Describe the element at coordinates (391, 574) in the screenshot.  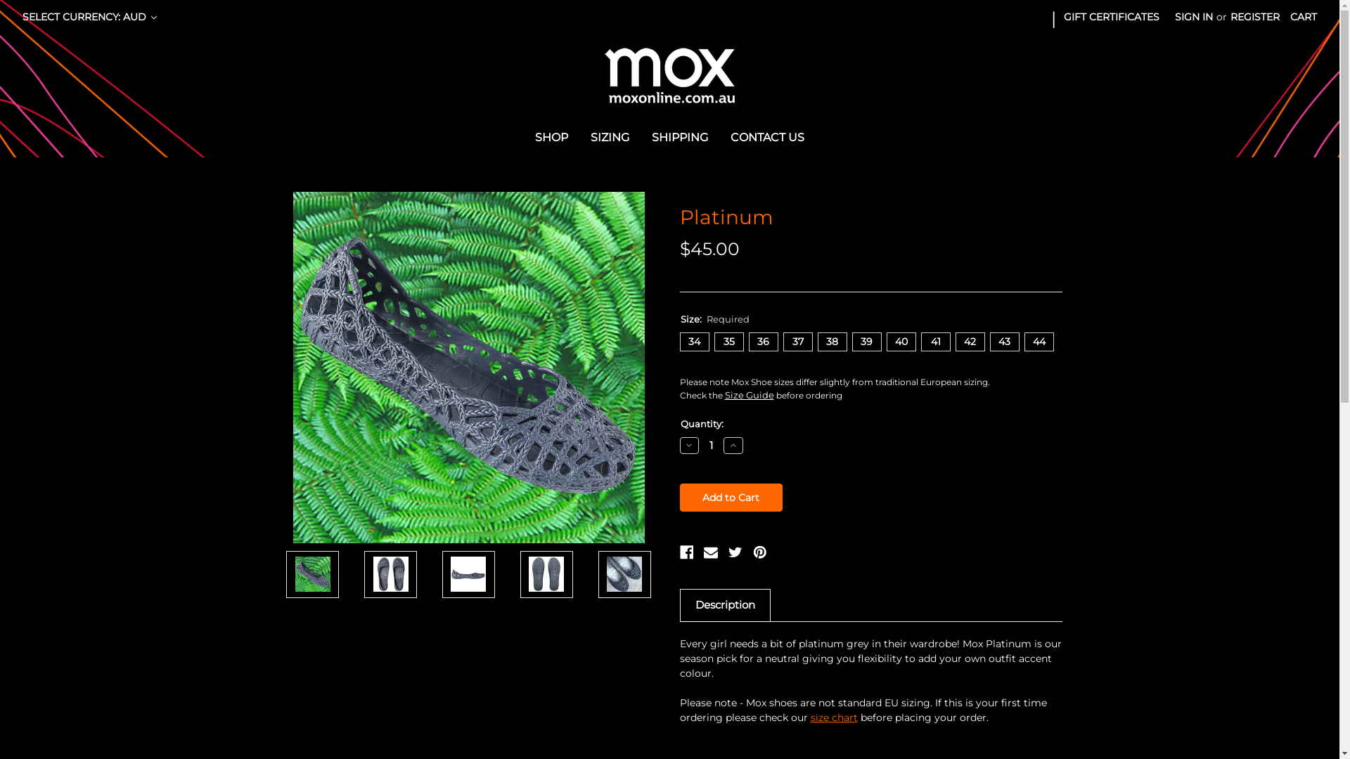
I see `Platinum` at that location.